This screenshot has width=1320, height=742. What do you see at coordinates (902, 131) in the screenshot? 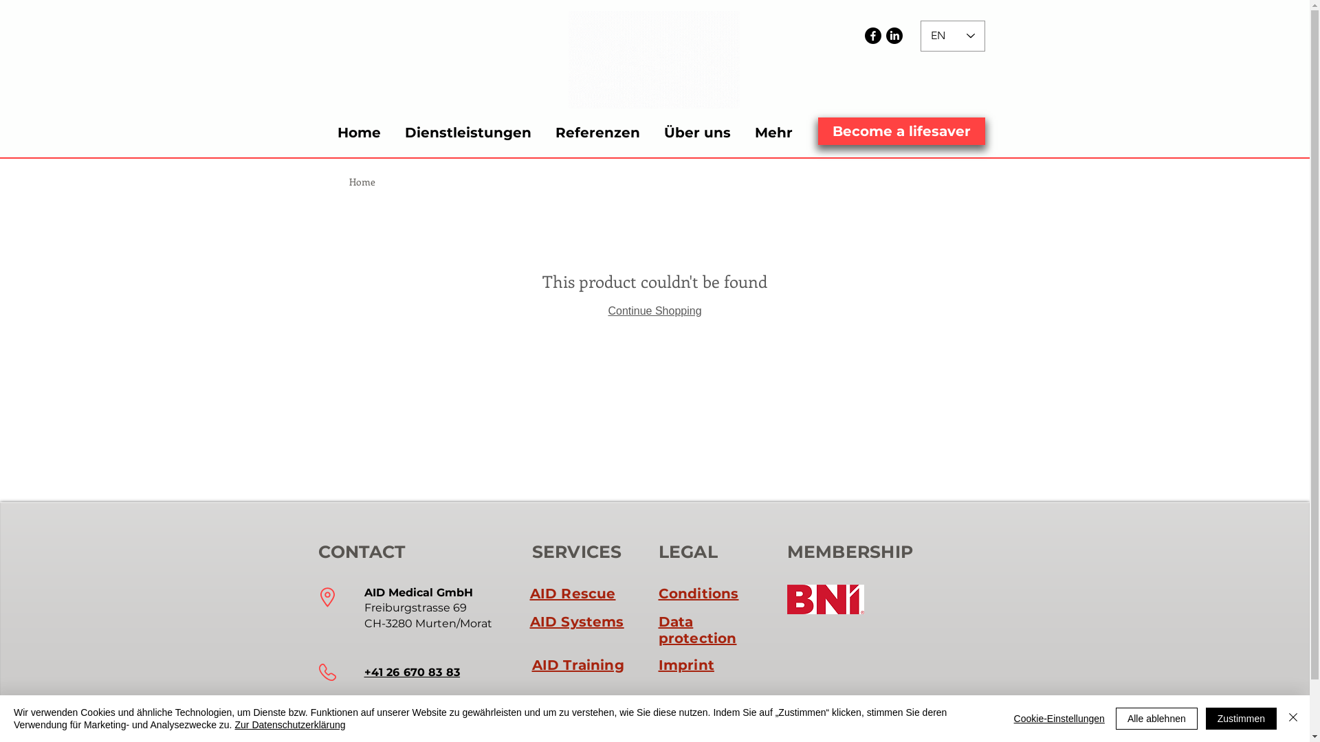
I see `Become a lifesaver` at bounding box center [902, 131].